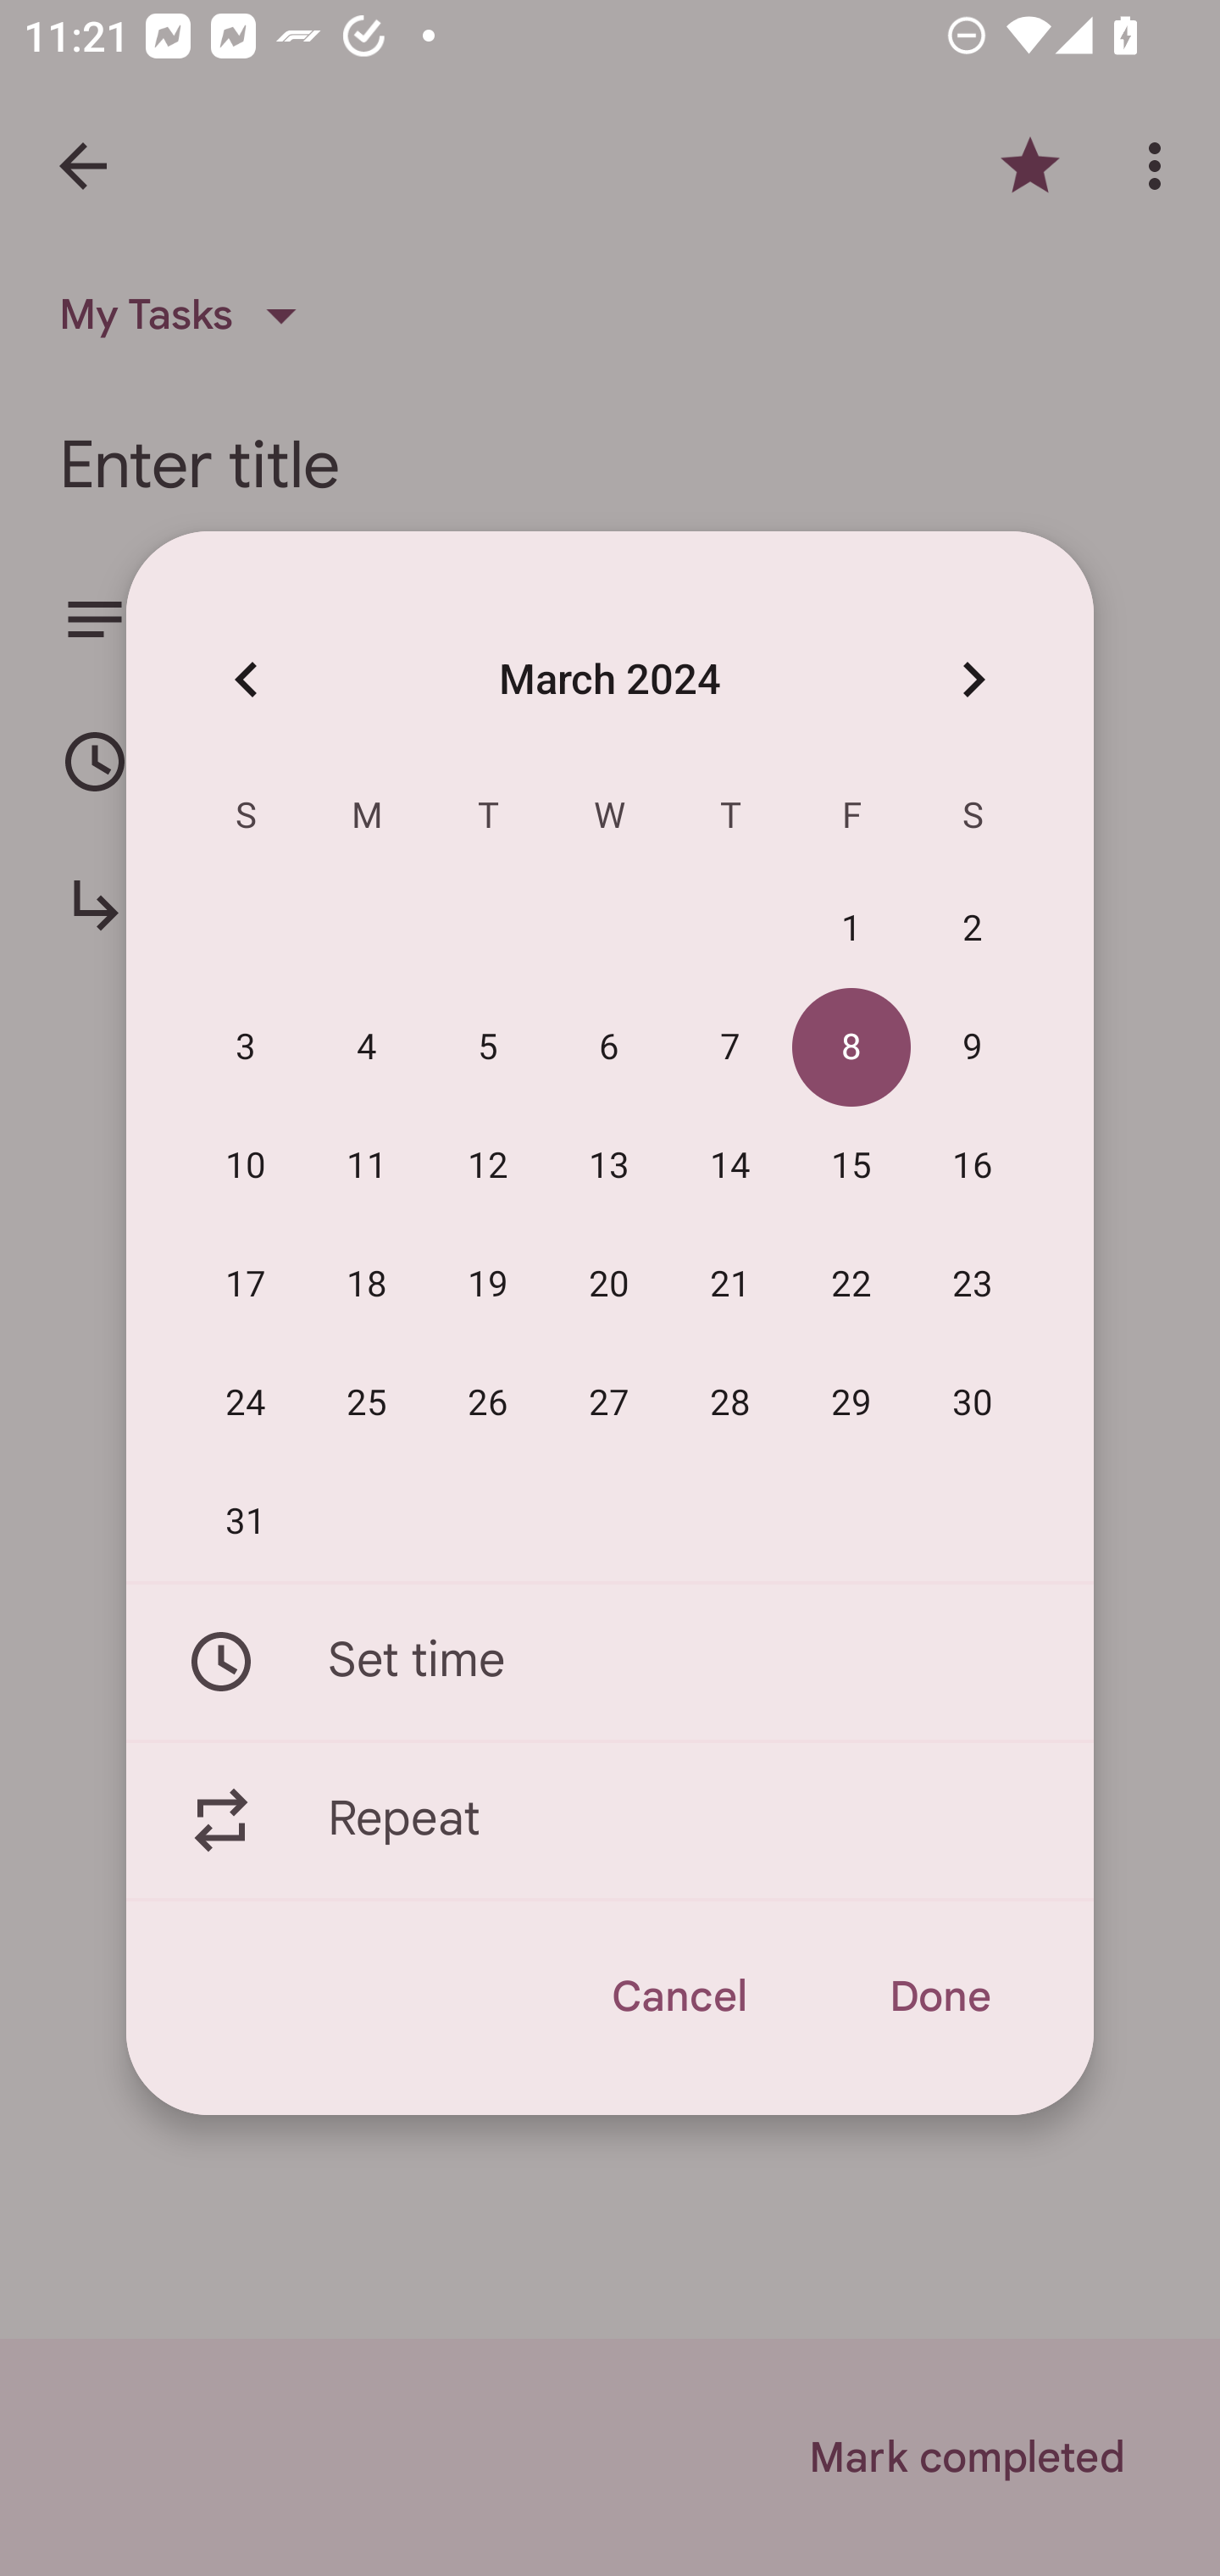 Image resolution: width=1220 pixels, height=2576 pixels. What do you see at coordinates (973, 930) in the screenshot?
I see `2 02 March 2024` at bounding box center [973, 930].